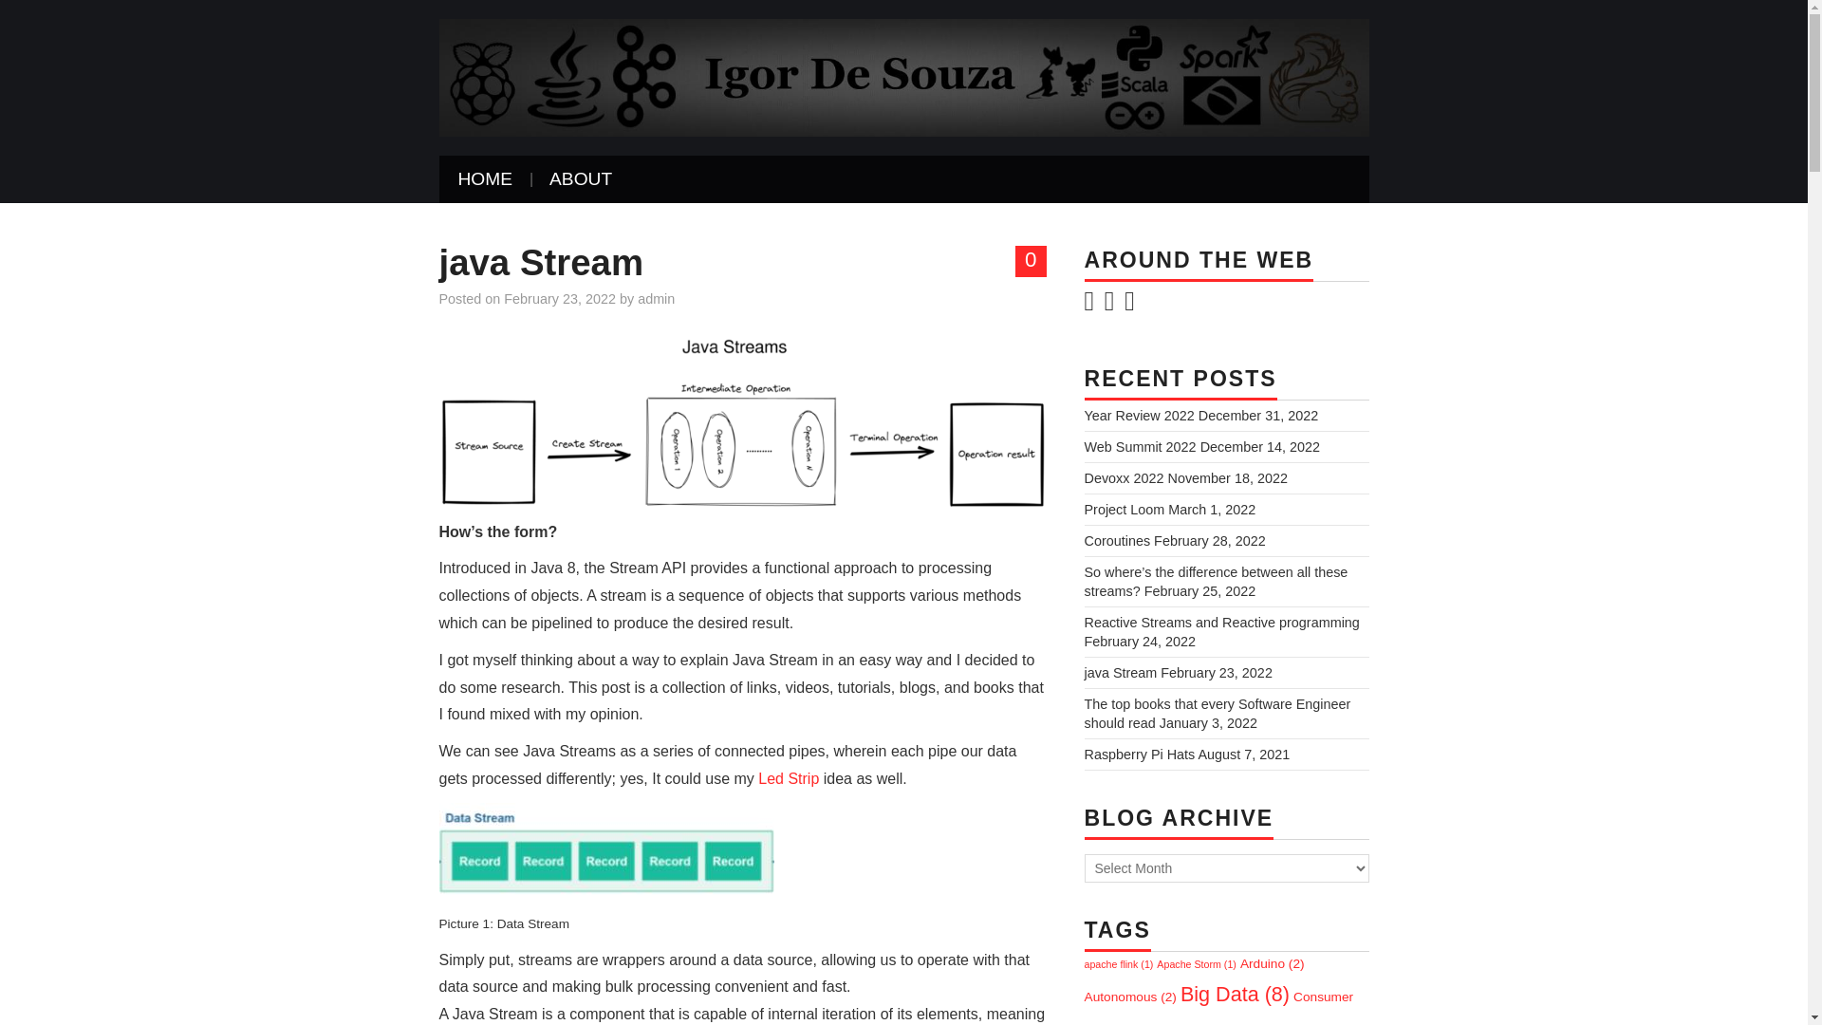 This screenshot has width=1822, height=1025. What do you see at coordinates (1139, 416) in the screenshot?
I see `Year Review 2022` at bounding box center [1139, 416].